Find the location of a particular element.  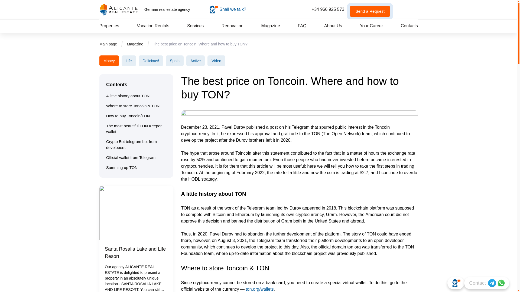

Contacts is located at coordinates (409, 26).